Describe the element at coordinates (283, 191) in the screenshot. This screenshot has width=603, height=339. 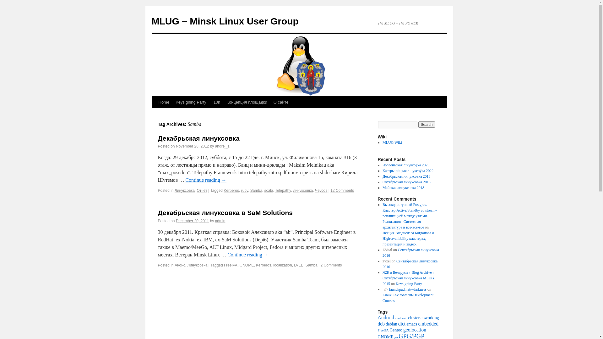
I see `Telepathy` at that location.